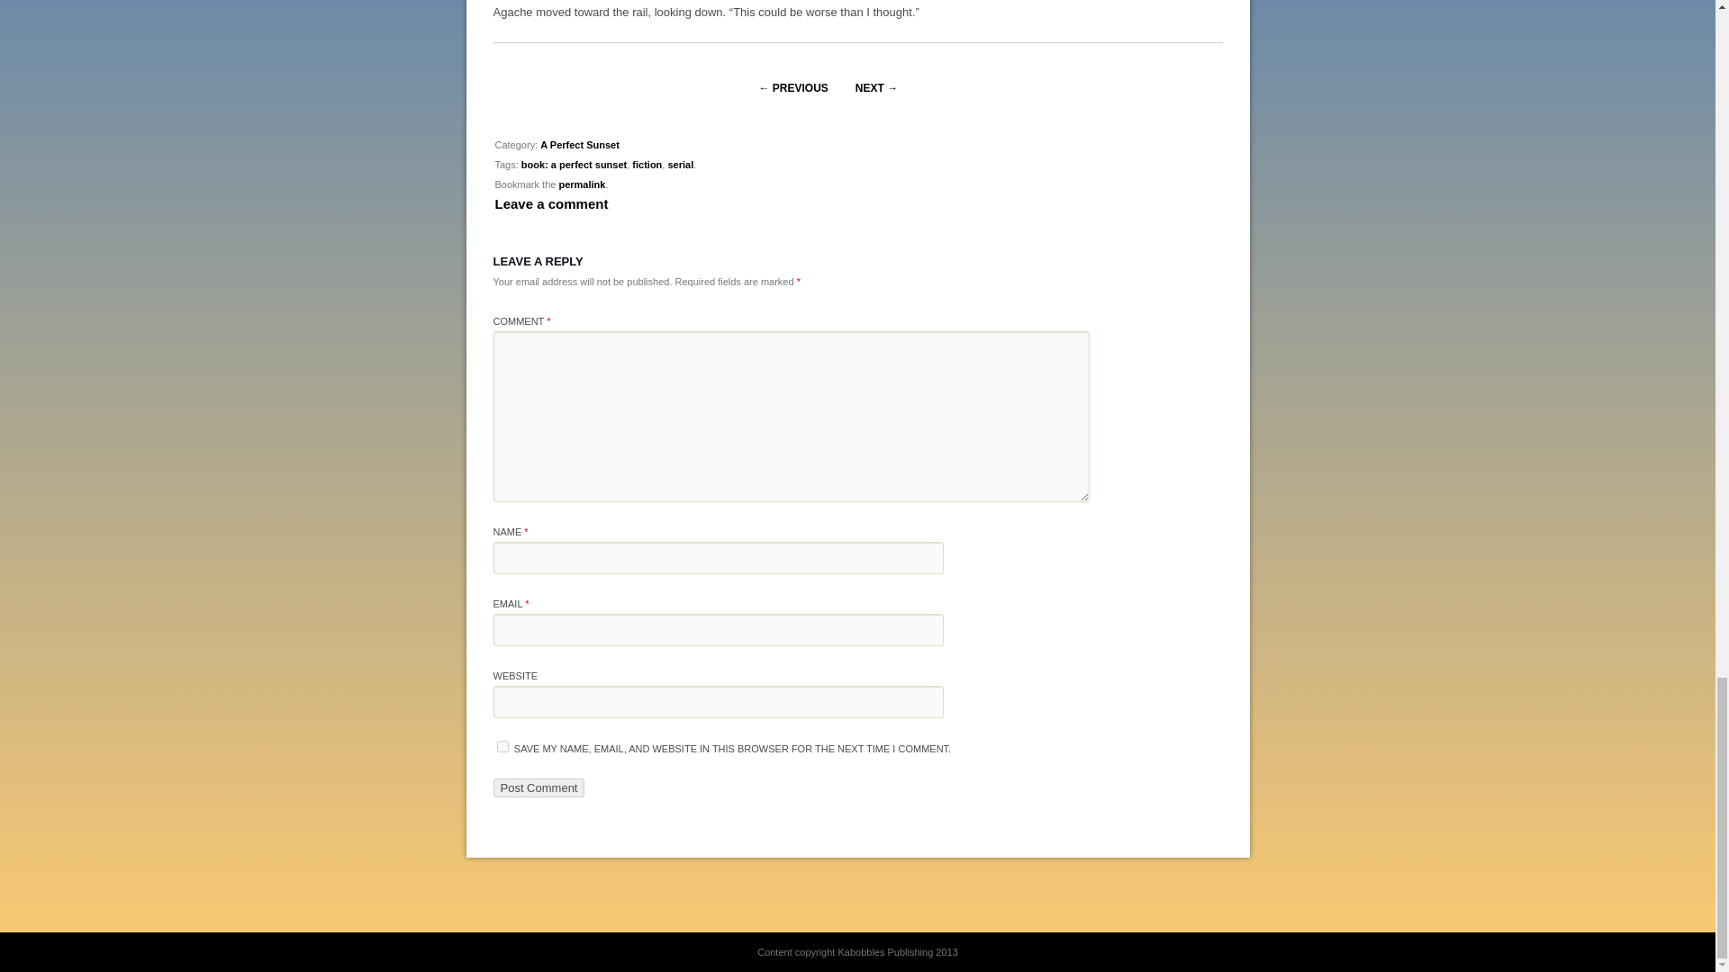  I want to click on serial, so click(680, 165).